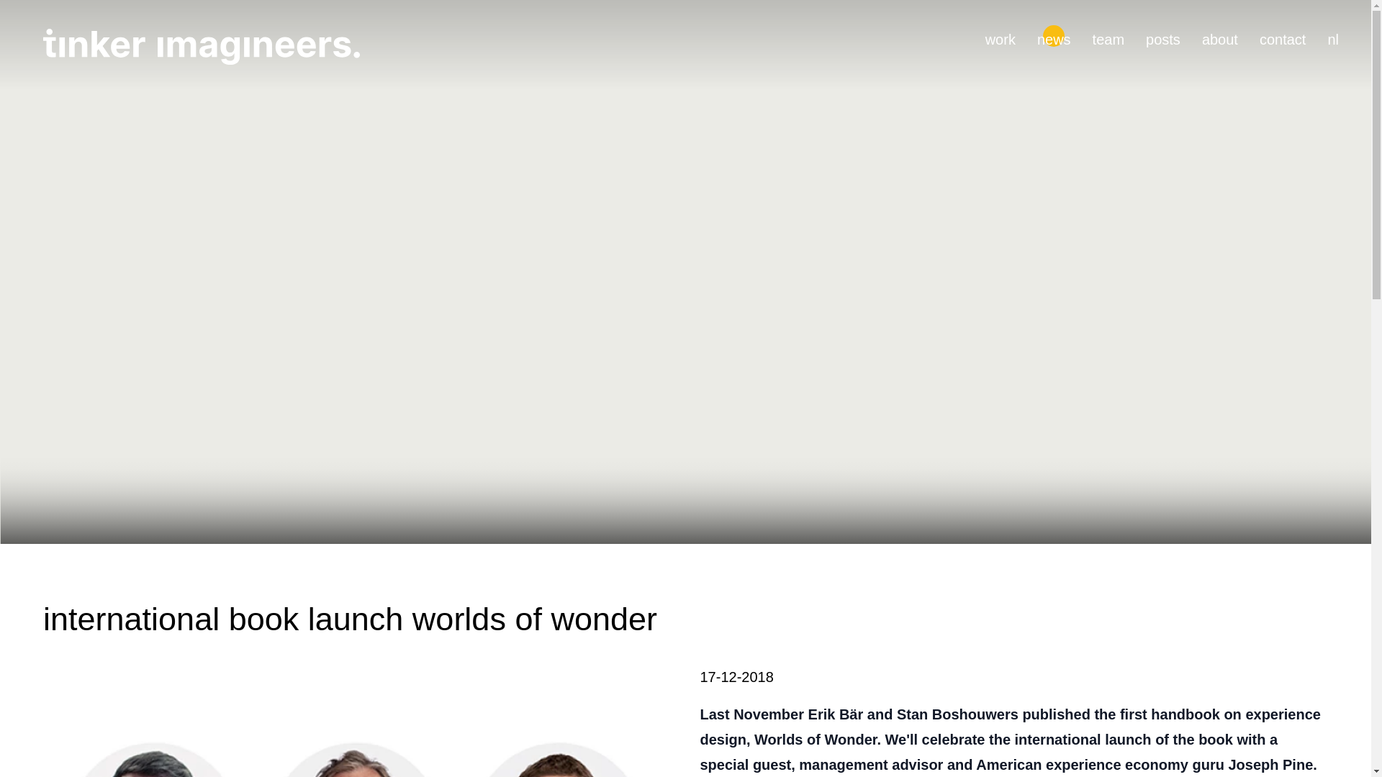 The image size is (1382, 777). Describe the element at coordinates (1054, 37) in the screenshot. I see `news` at that location.